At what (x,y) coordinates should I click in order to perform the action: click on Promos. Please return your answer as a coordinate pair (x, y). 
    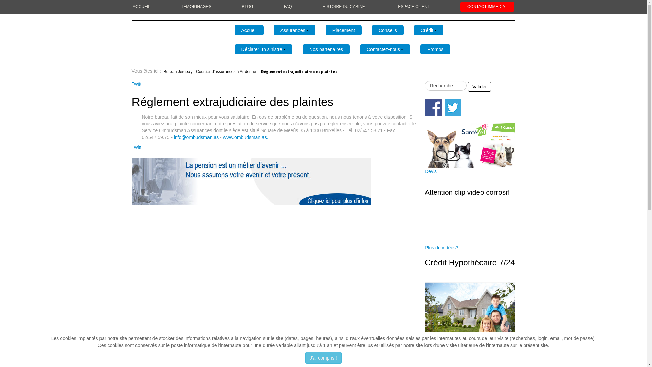
    Looking at the image, I should click on (435, 49).